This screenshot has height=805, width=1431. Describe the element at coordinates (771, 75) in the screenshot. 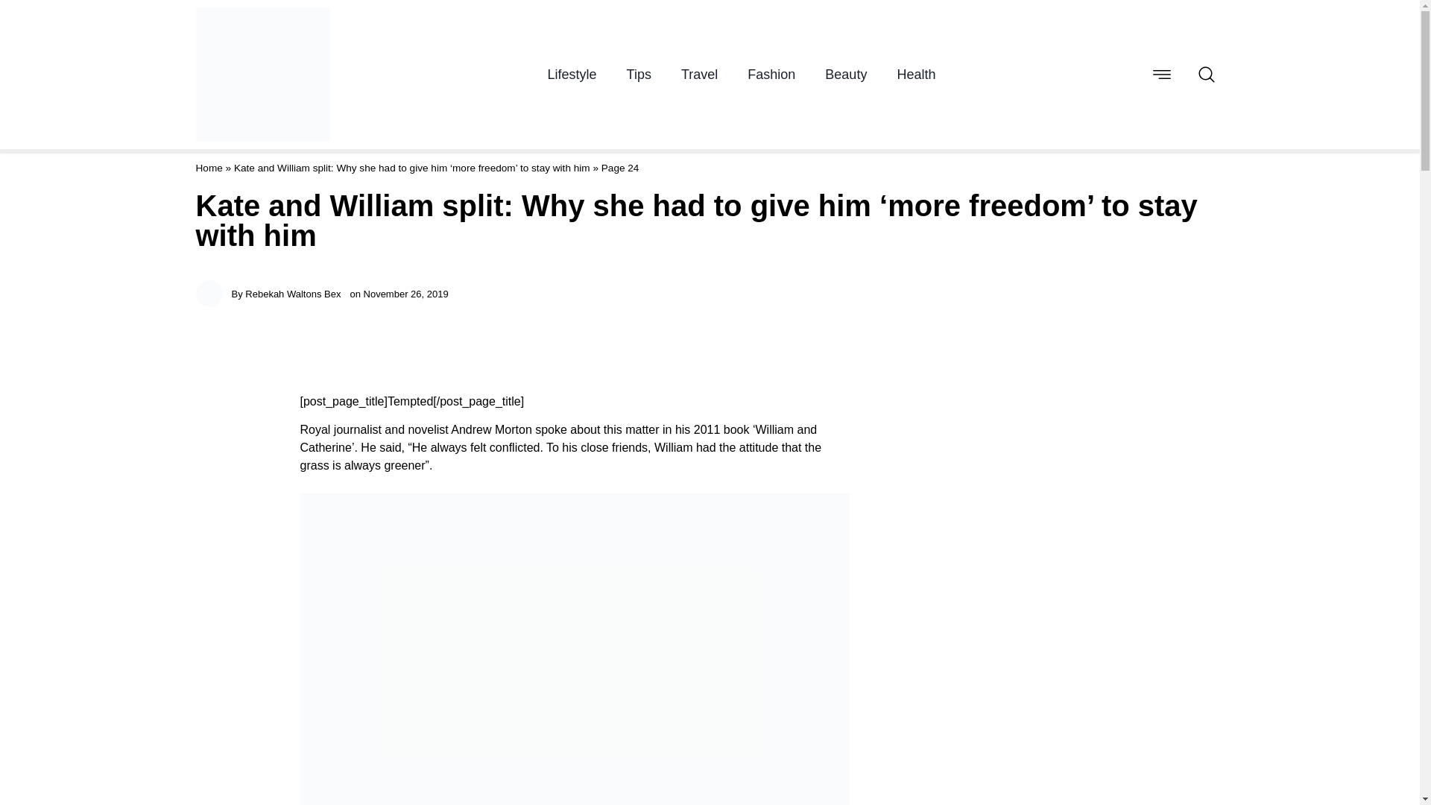

I see `Fashion` at that location.